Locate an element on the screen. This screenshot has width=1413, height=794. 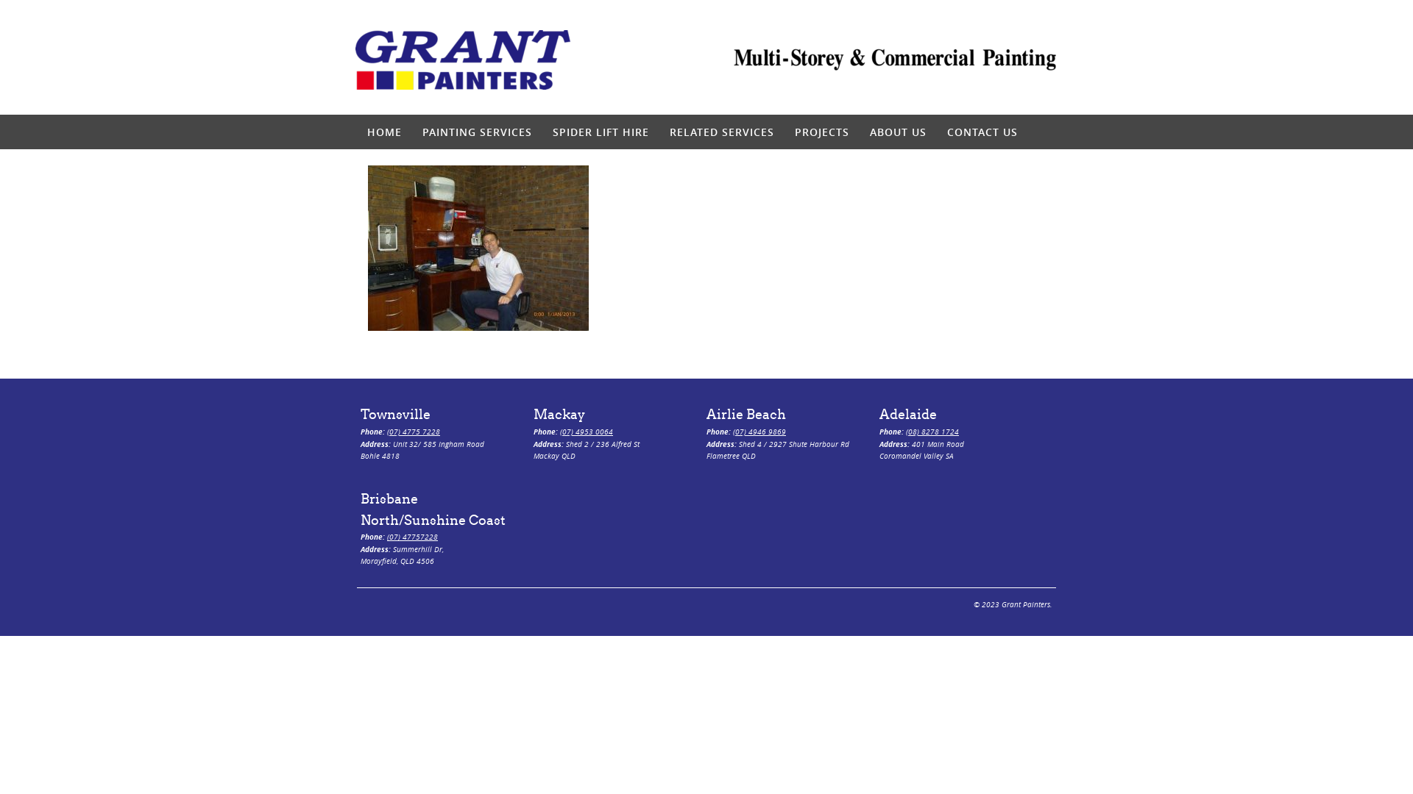
(08) 8278 1724 is located at coordinates (932, 432).